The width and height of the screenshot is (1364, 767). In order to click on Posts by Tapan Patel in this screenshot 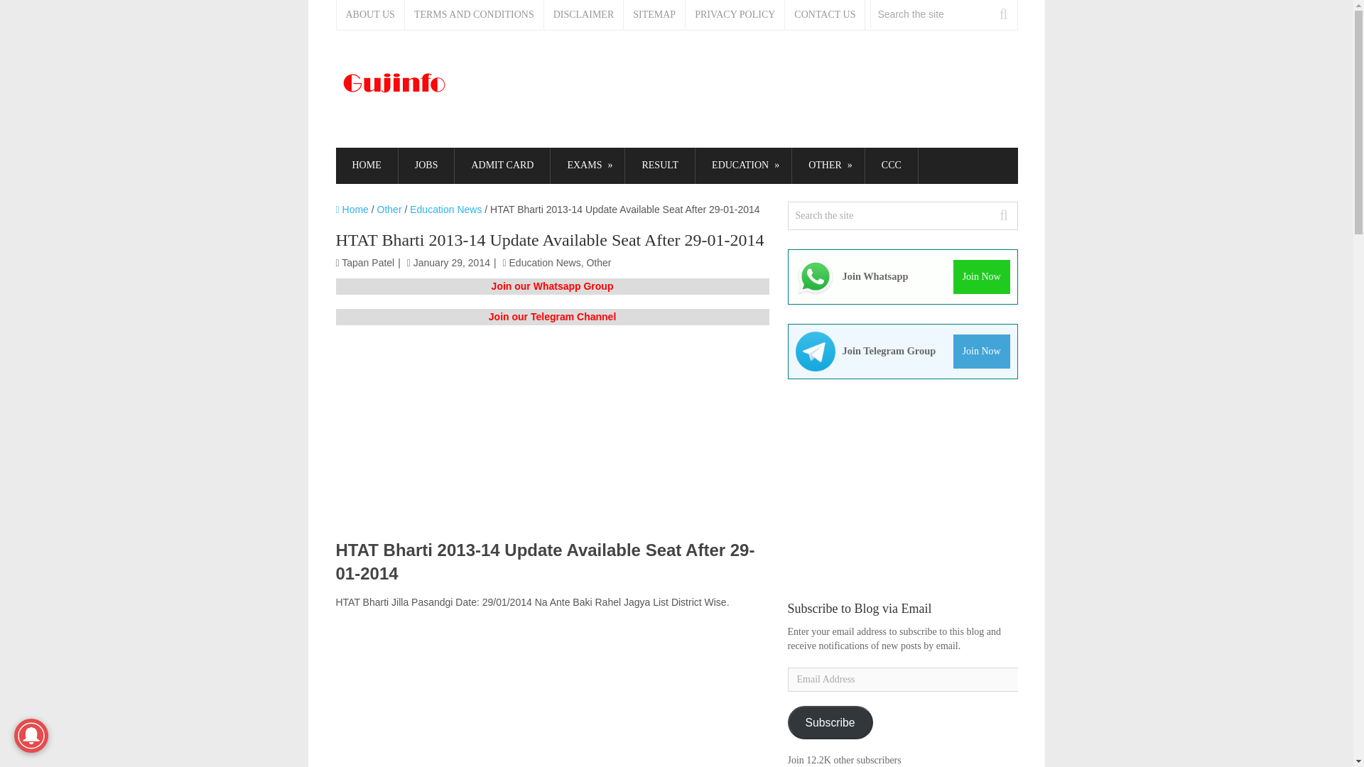, I will do `click(368, 263)`.